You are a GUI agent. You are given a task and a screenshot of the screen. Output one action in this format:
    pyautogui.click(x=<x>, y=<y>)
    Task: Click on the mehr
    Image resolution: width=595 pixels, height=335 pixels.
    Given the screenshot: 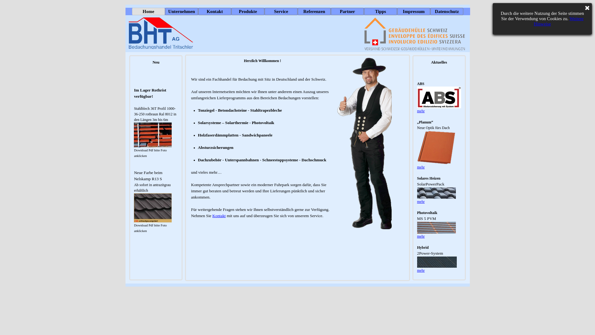 What is the action you would take?
    pyautogui.click(x=421, y=111)
    